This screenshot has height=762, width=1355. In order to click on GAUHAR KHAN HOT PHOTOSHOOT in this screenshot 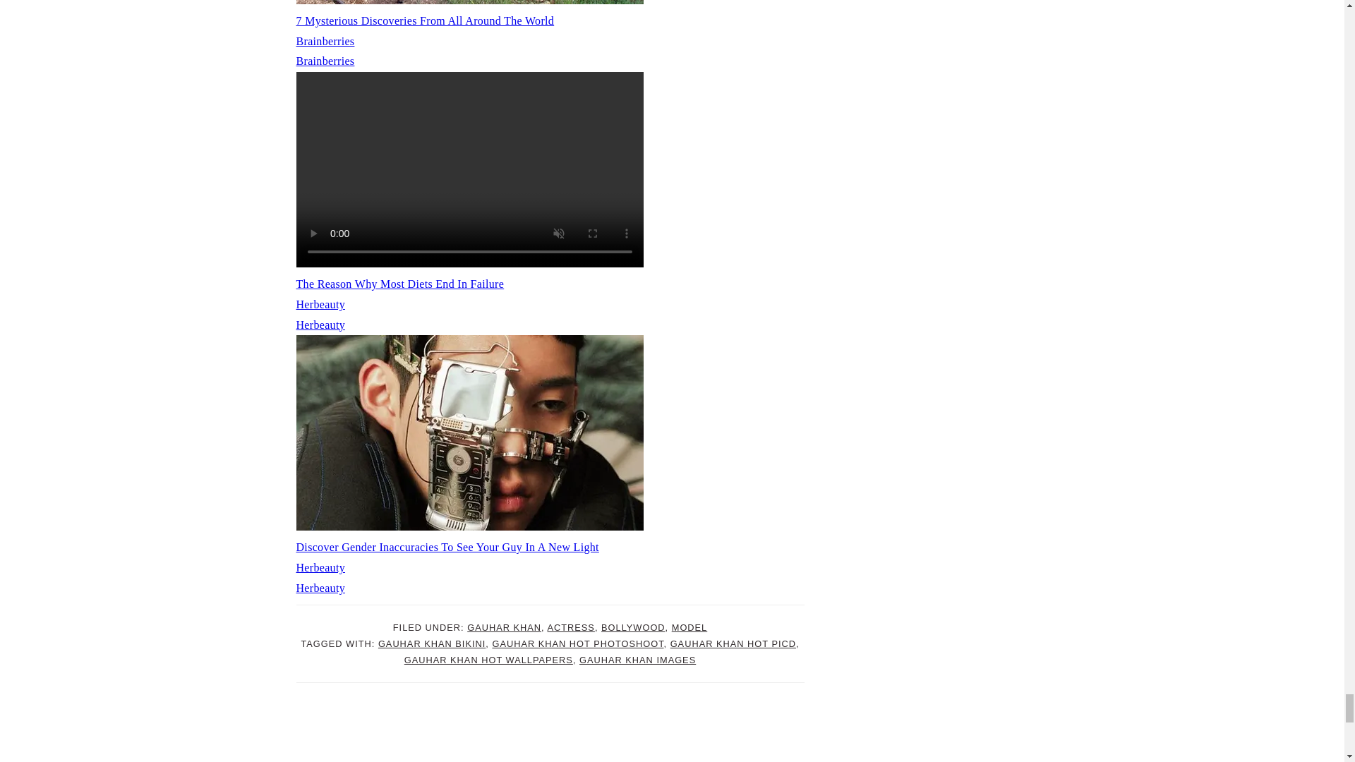, I will do `click(577, 643)`.